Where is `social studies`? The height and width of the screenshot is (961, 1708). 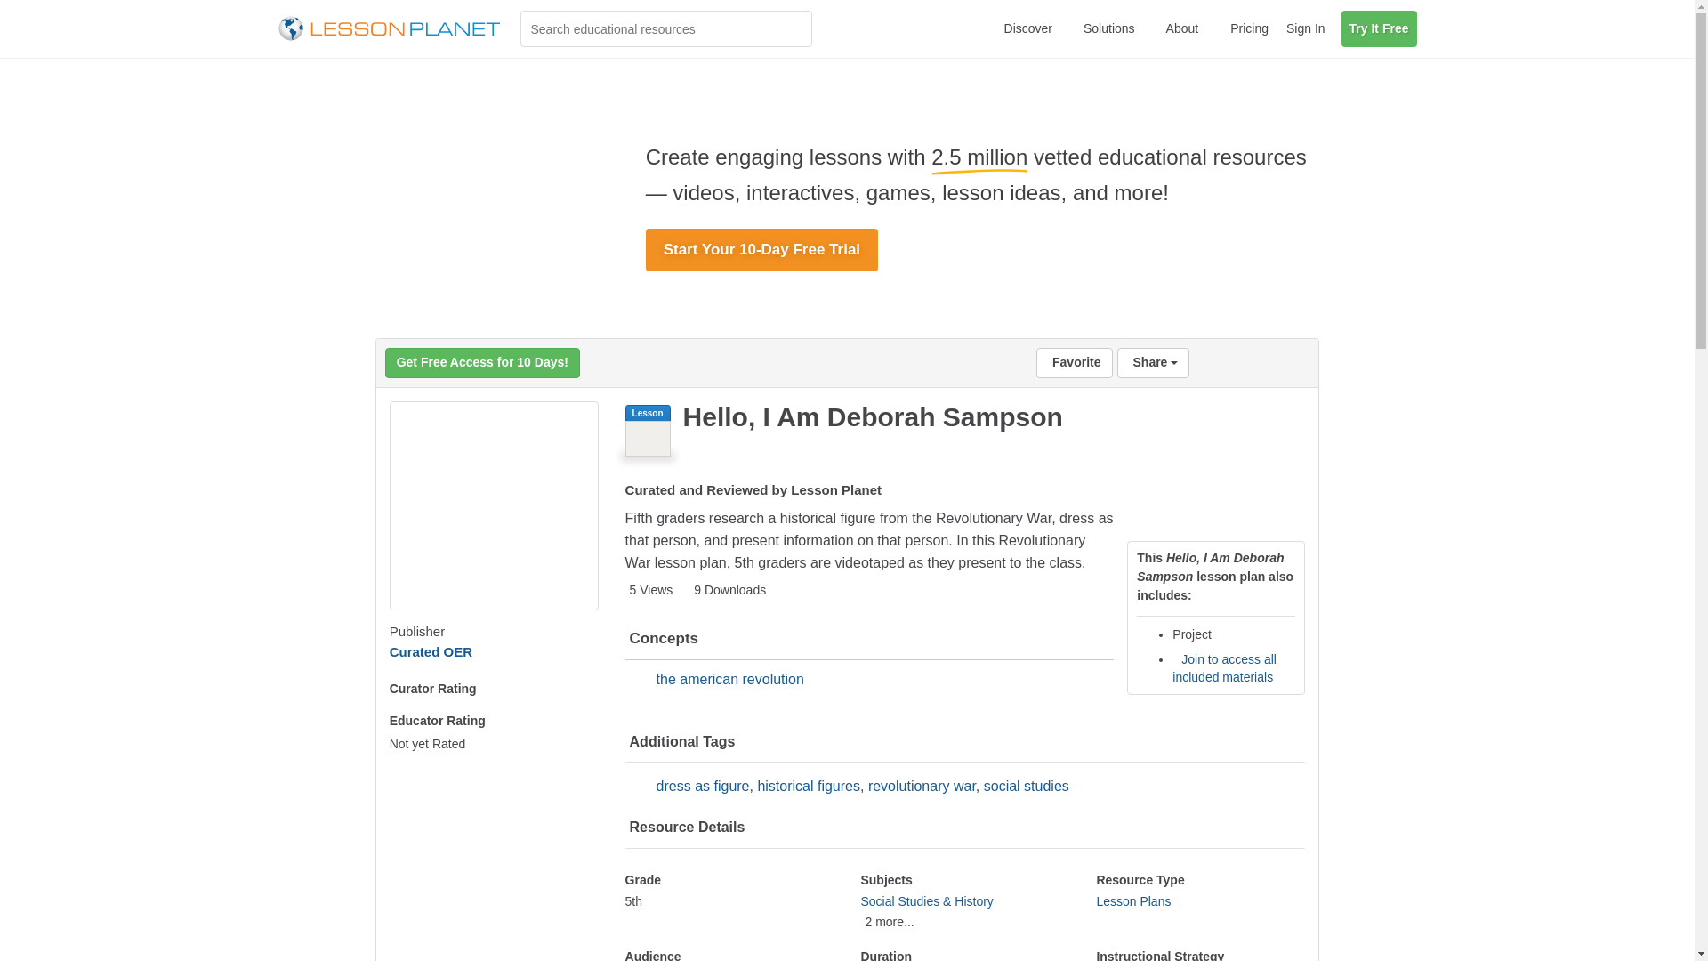 social studies is located at coordinates (1026, 786).